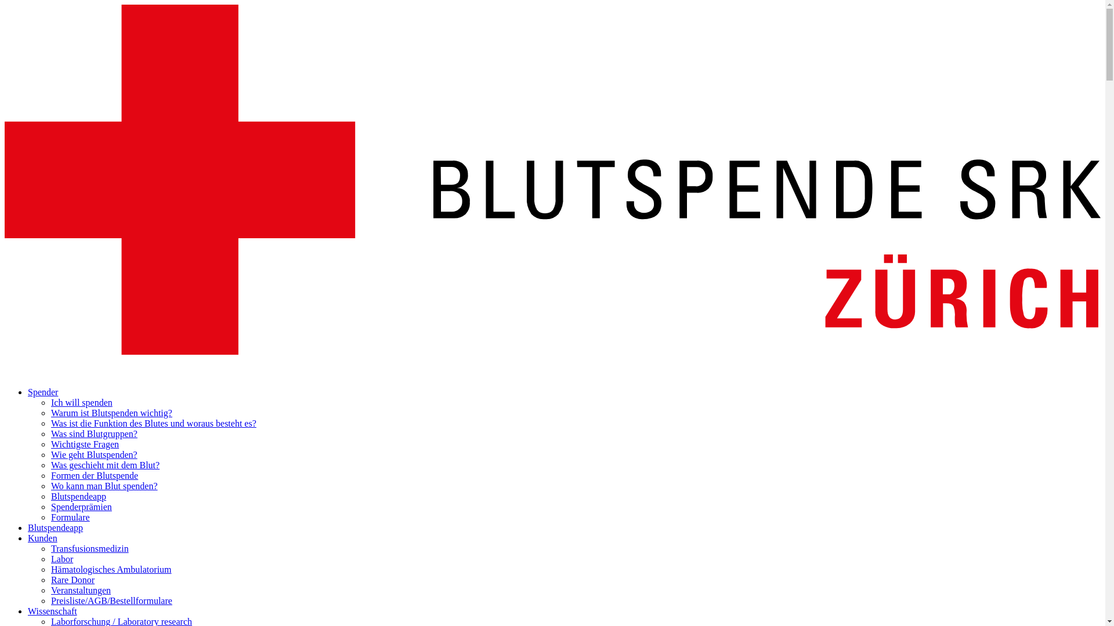  What do you see at coordinates (62, 559) in the screenshot?
I see `Labor` at bounding box center [62, 559].